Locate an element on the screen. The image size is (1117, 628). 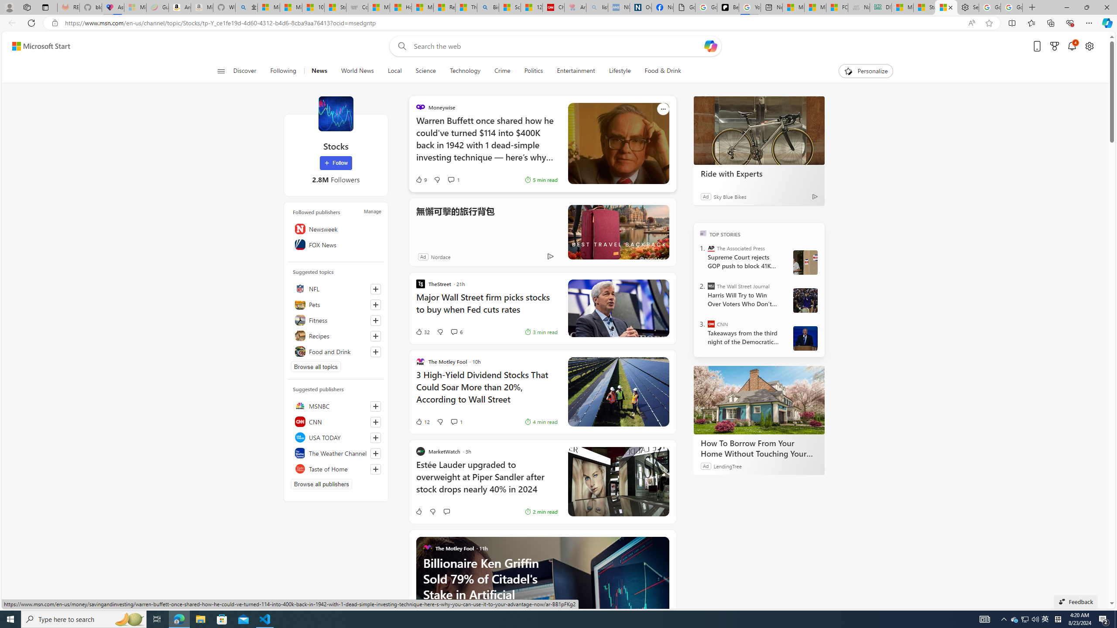
Technology is located at coordinates (464, 71).